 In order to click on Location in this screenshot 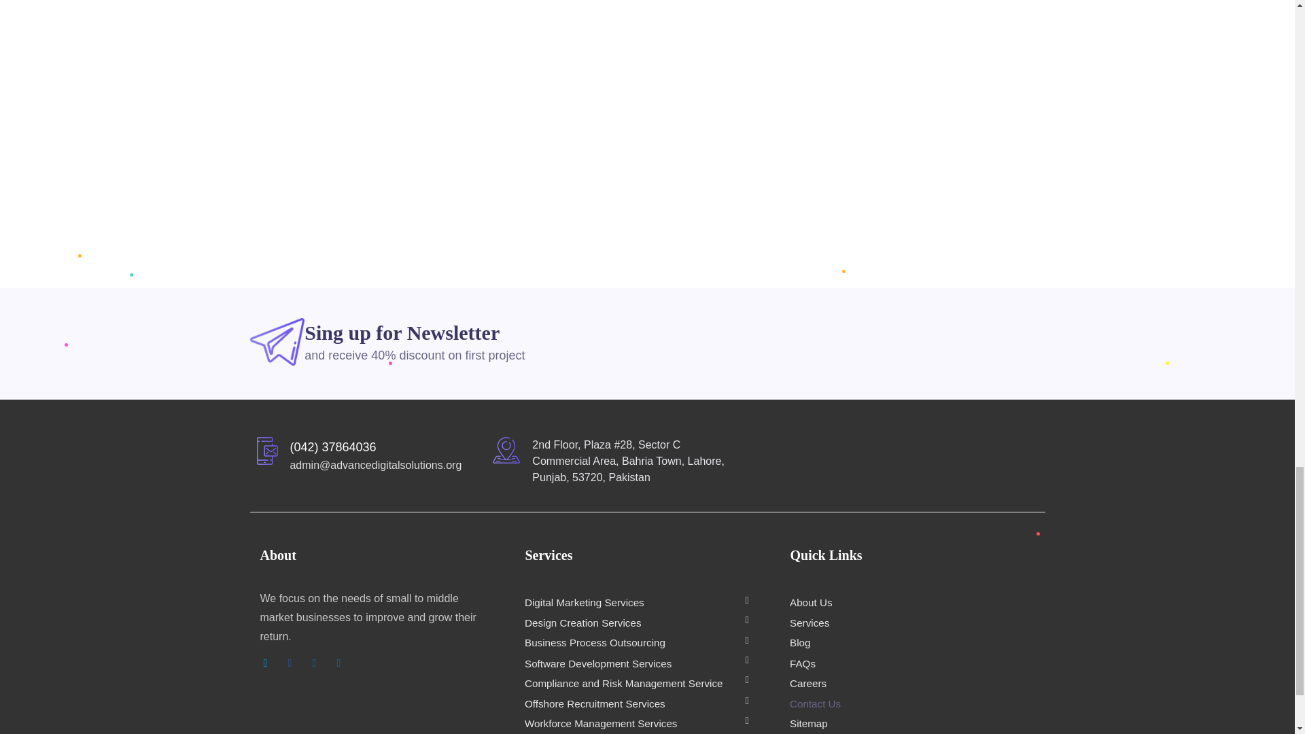, I will do `click(506, 450)`.